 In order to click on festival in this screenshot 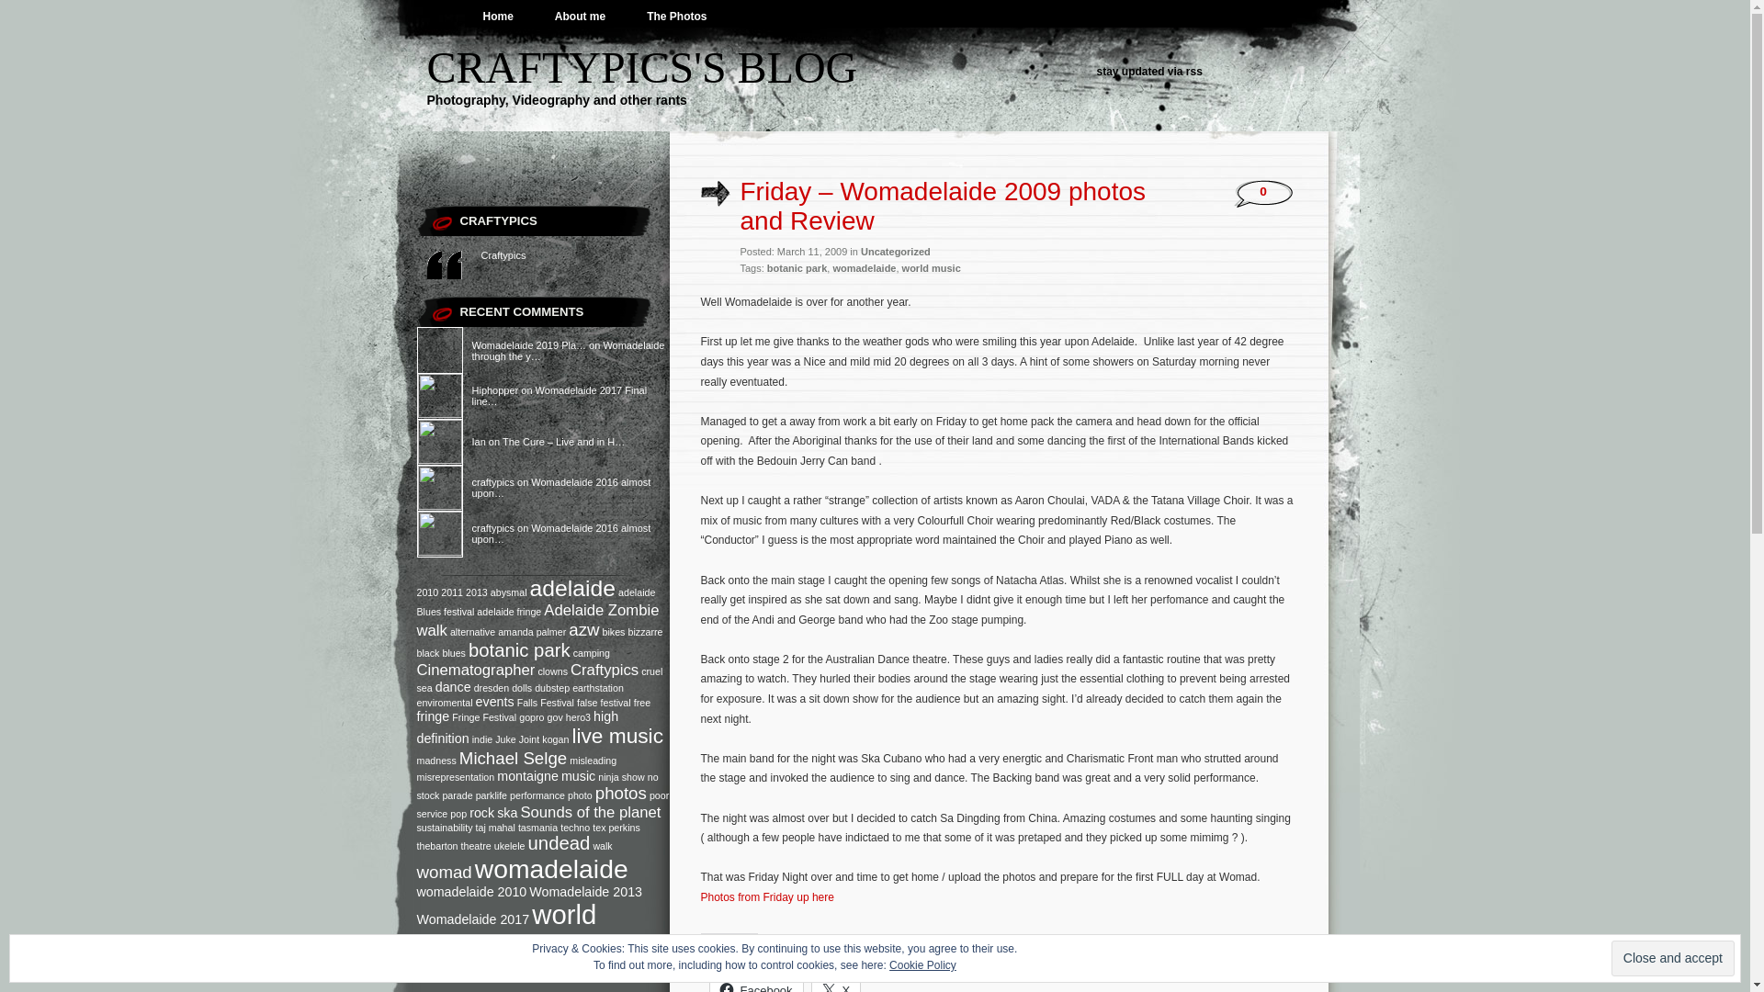, I will do `click(616, 702)`.